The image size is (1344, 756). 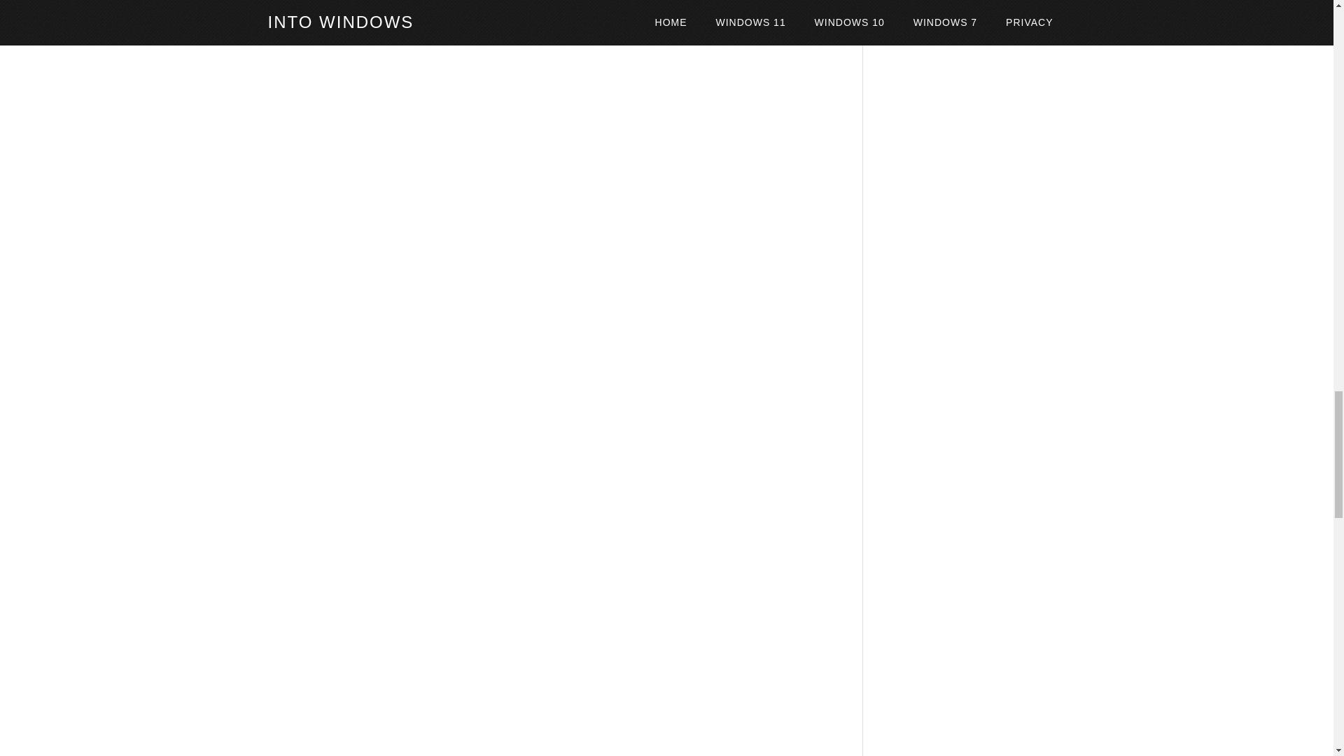 What do you see at coordinates (550, 680) in the screenshot?
I see `Advertisement` at bounding box center [550, 680].